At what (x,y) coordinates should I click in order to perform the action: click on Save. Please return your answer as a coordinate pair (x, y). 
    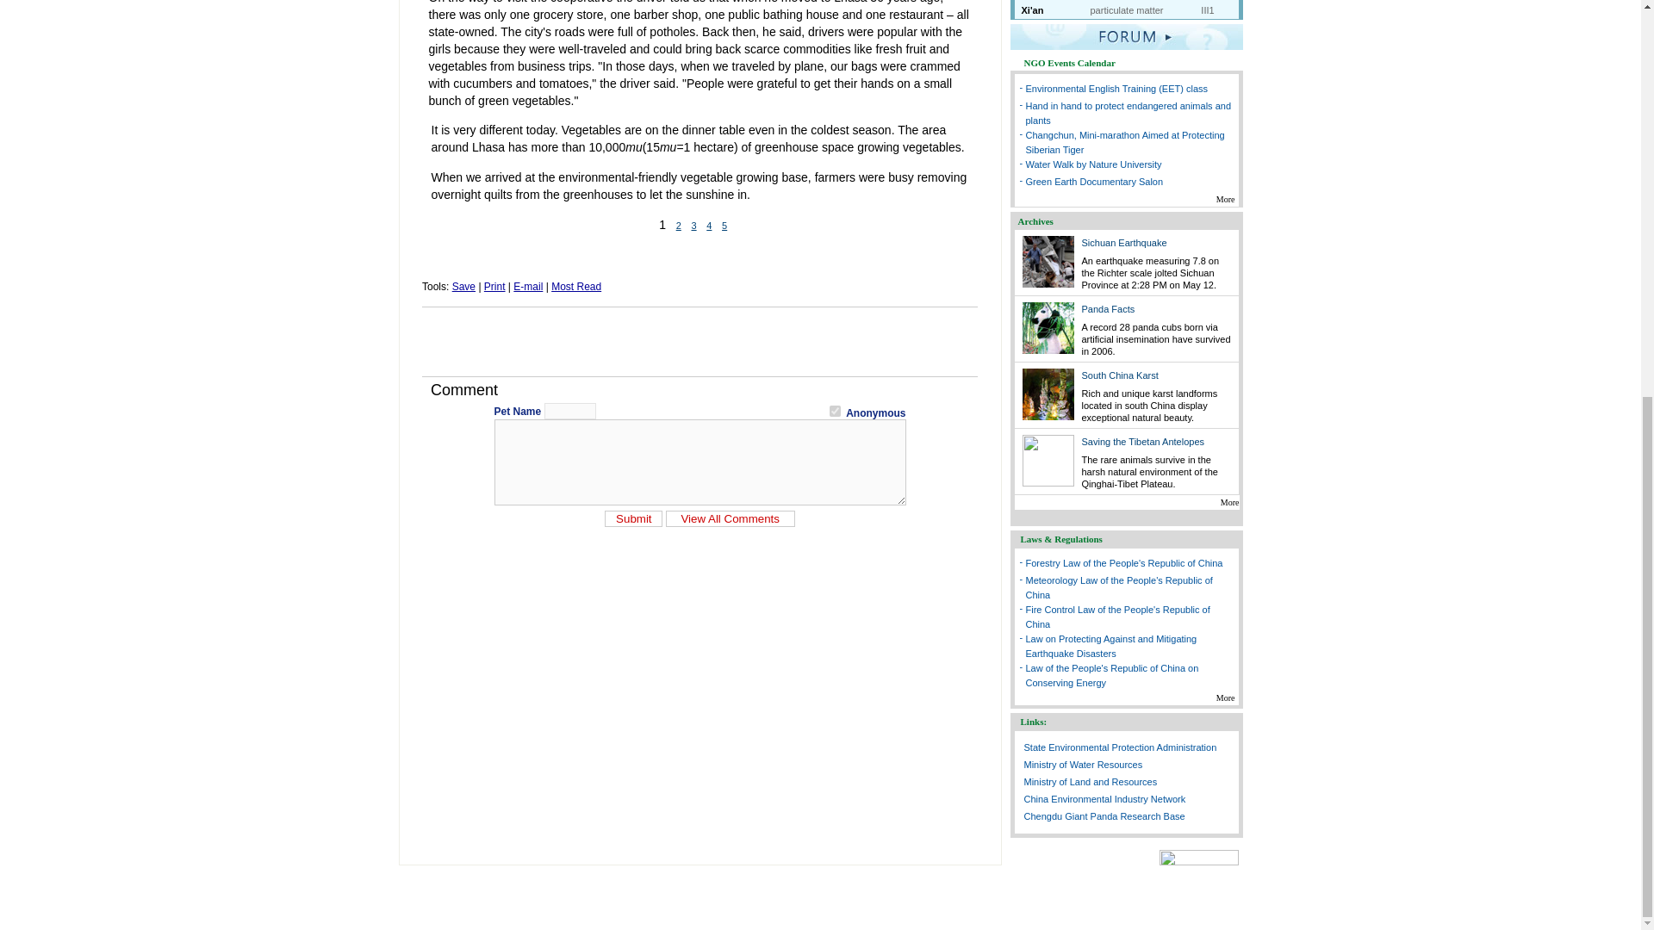
    Looking at the image, I should click on (463, 287).